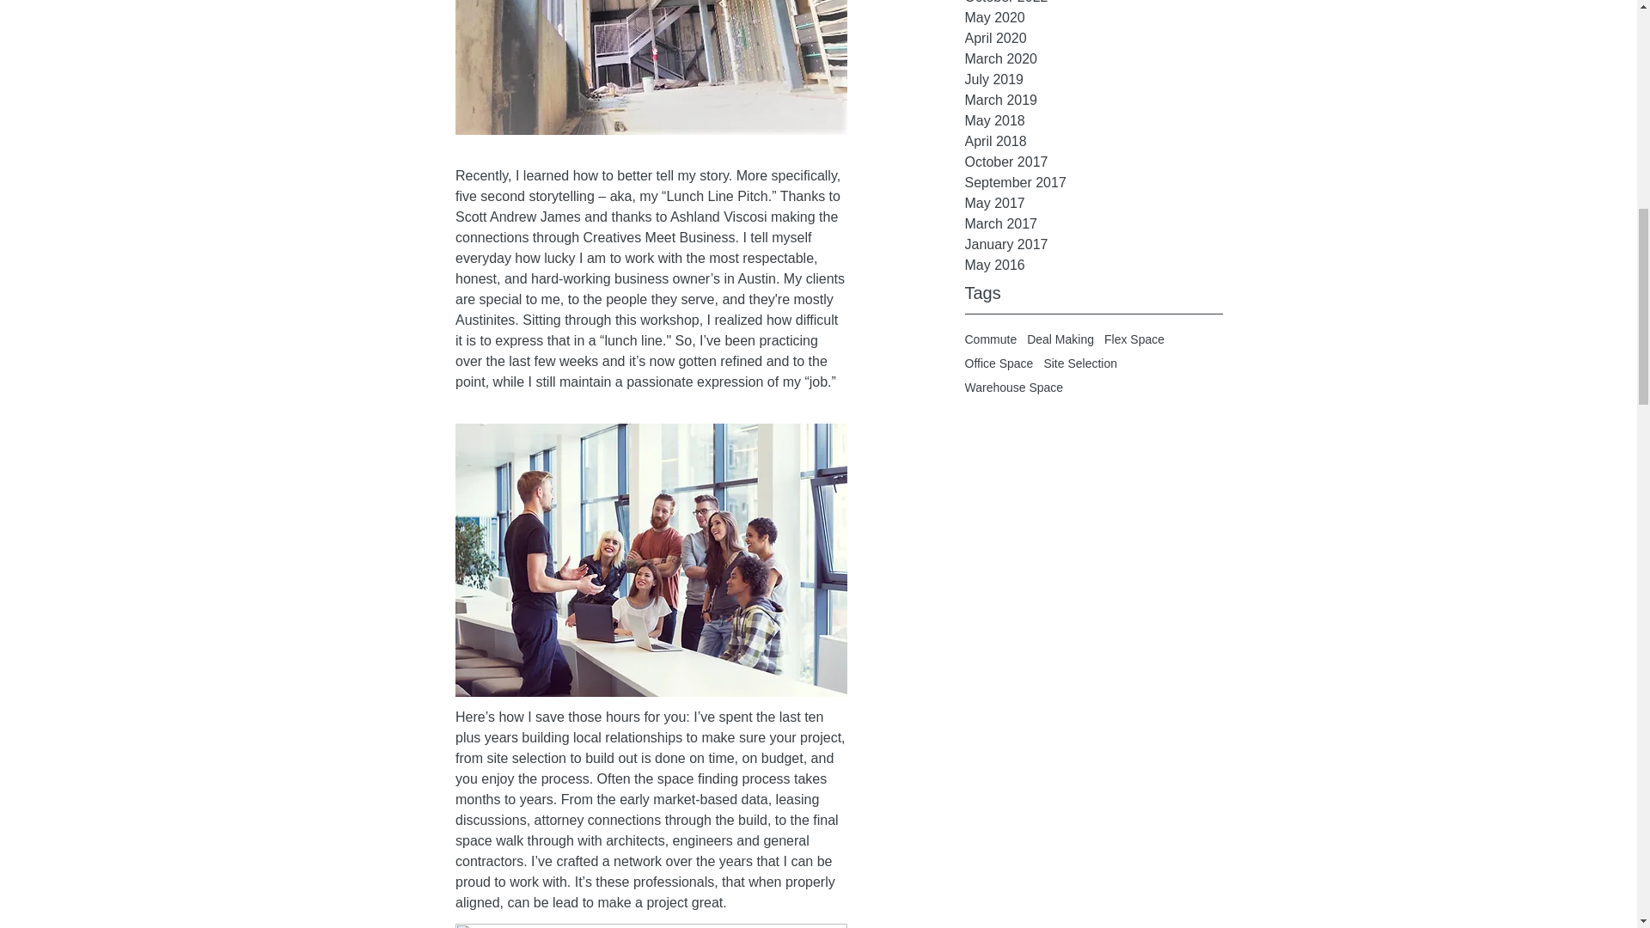 The height and width of the screenshot is (928, 1650). What do you see at coordinates (1093, 203) in the screenshot?
I see `May 2017` at bounding box center [1093, 203].